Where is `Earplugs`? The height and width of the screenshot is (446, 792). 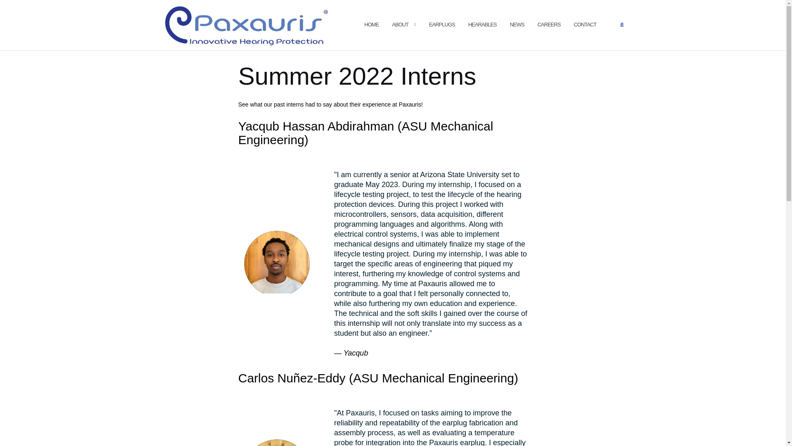 Earplugs is located at coordinates (442, 25).